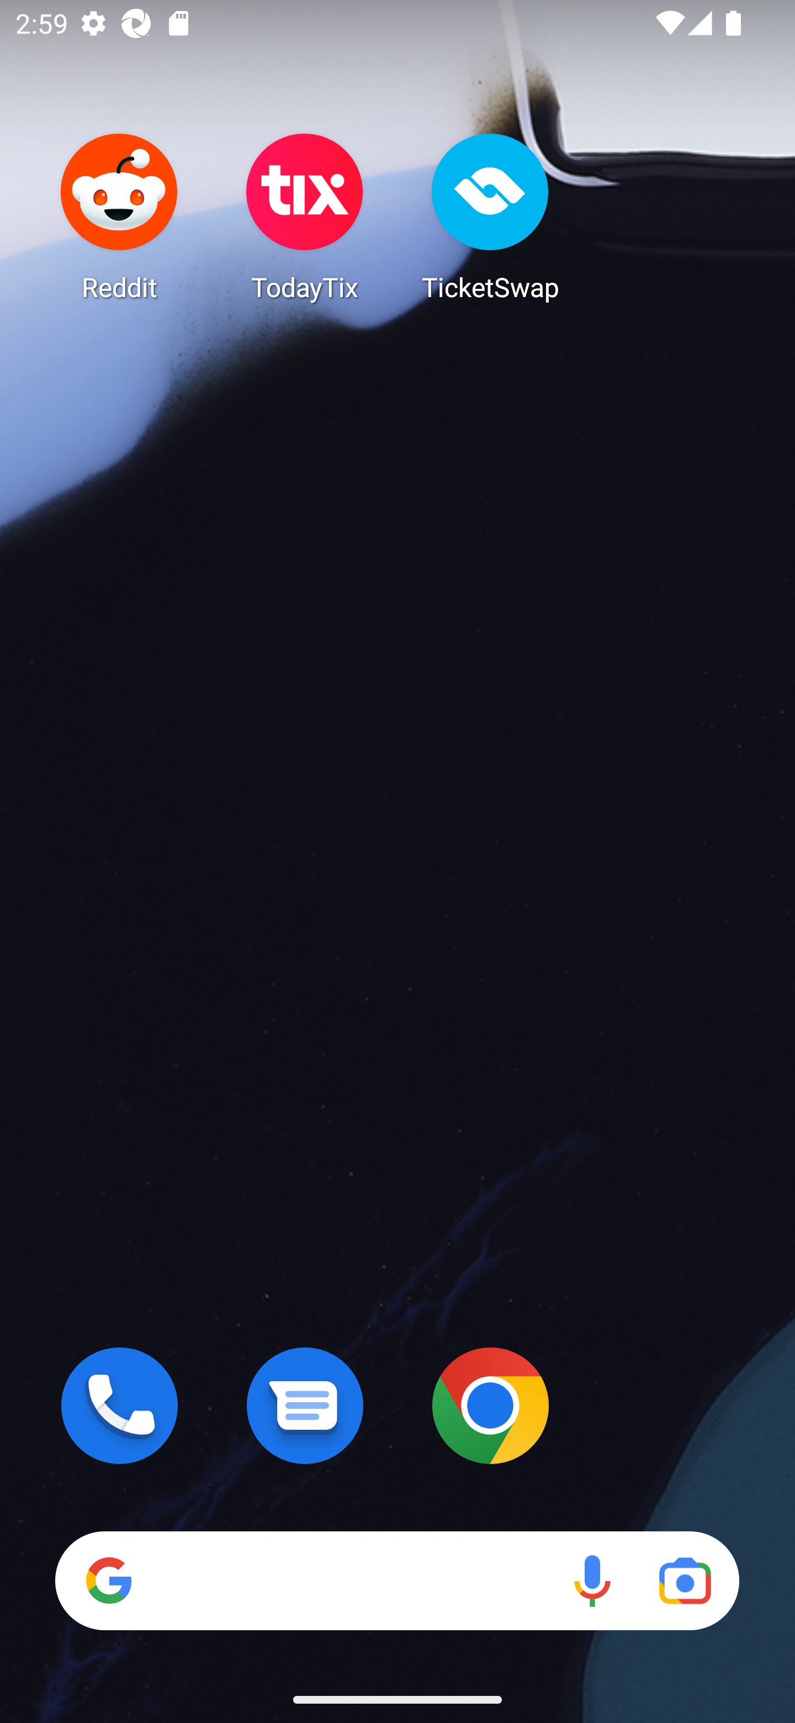 The image size is (795, 1723). I want to click on Voice search, so click(592, 1581).